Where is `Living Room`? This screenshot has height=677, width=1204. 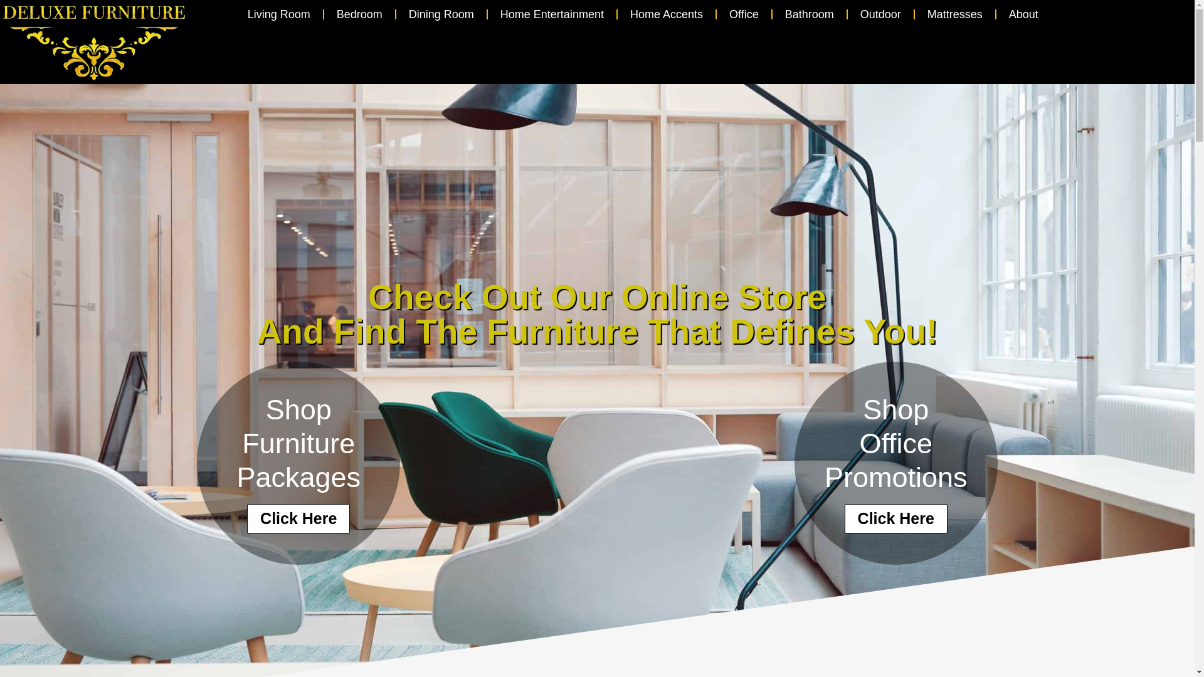
Living Room is located at coordinates (278, 14).